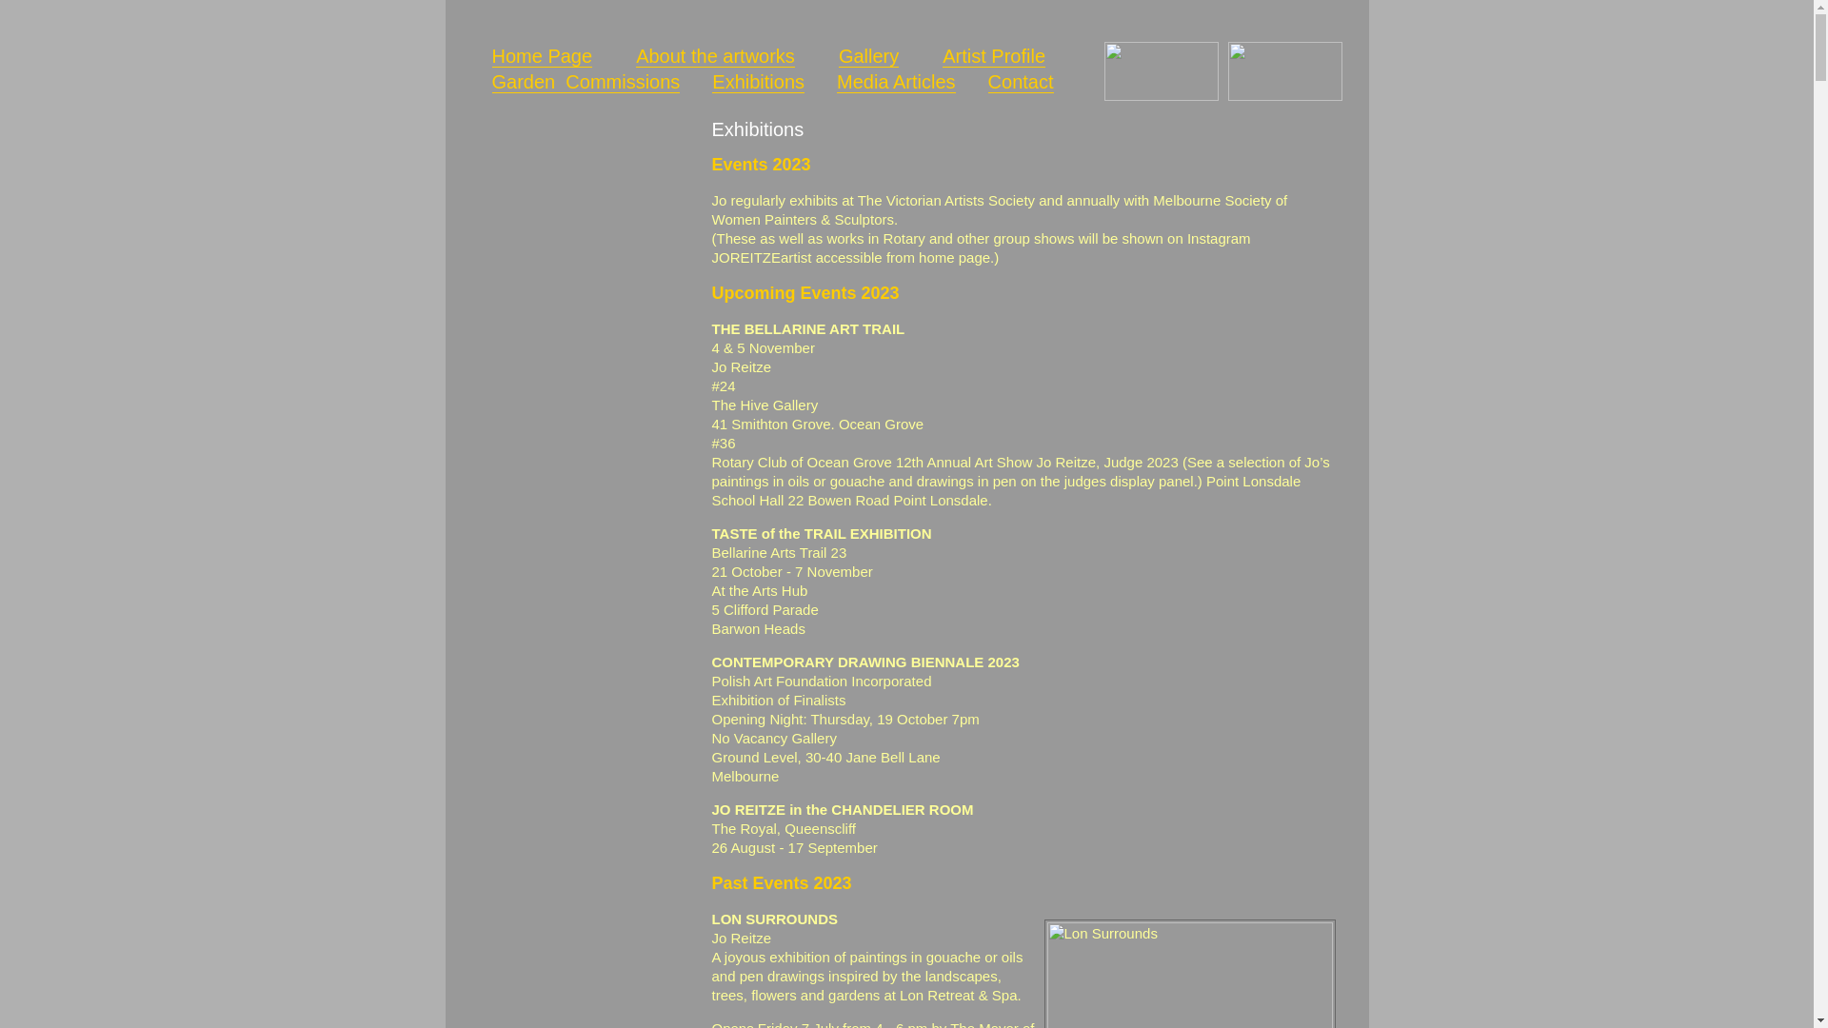 The image size is (1828, 1028). What do you see at coordinates (1281, 126) in the screenshot?
I see `share this page` at bounding box center [1281, 126].